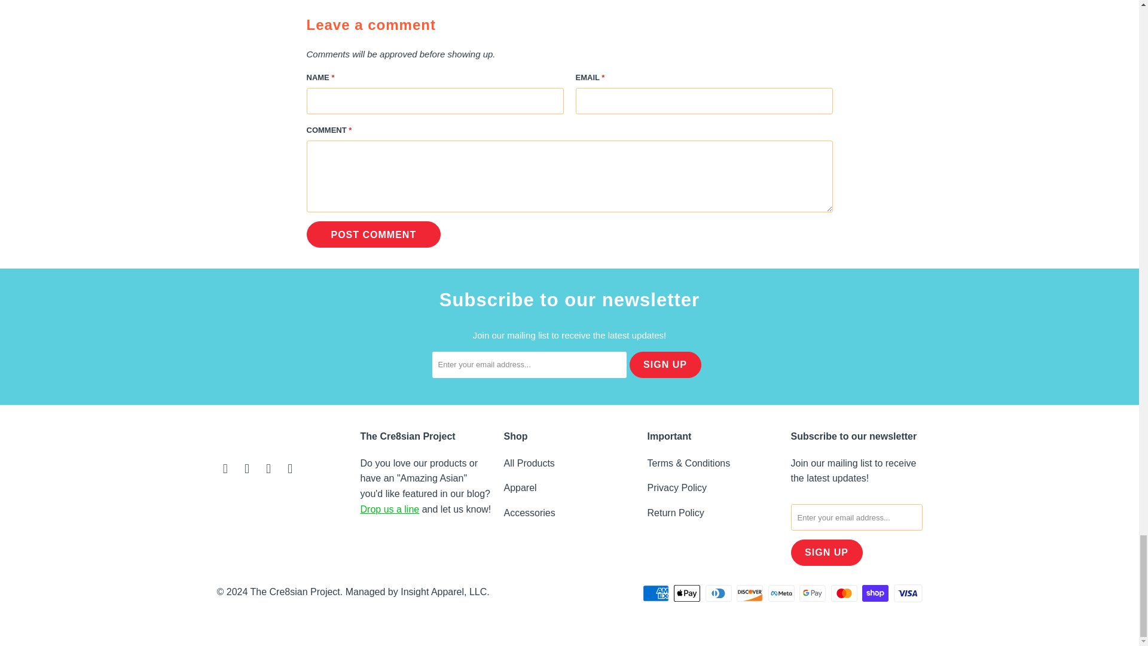 Image resolution: width=1148 pixels, height=646 pixels. What do you see at coordinates (657, 593) in the screenshot?
I see `American Express` at bounding box center [657, 593].